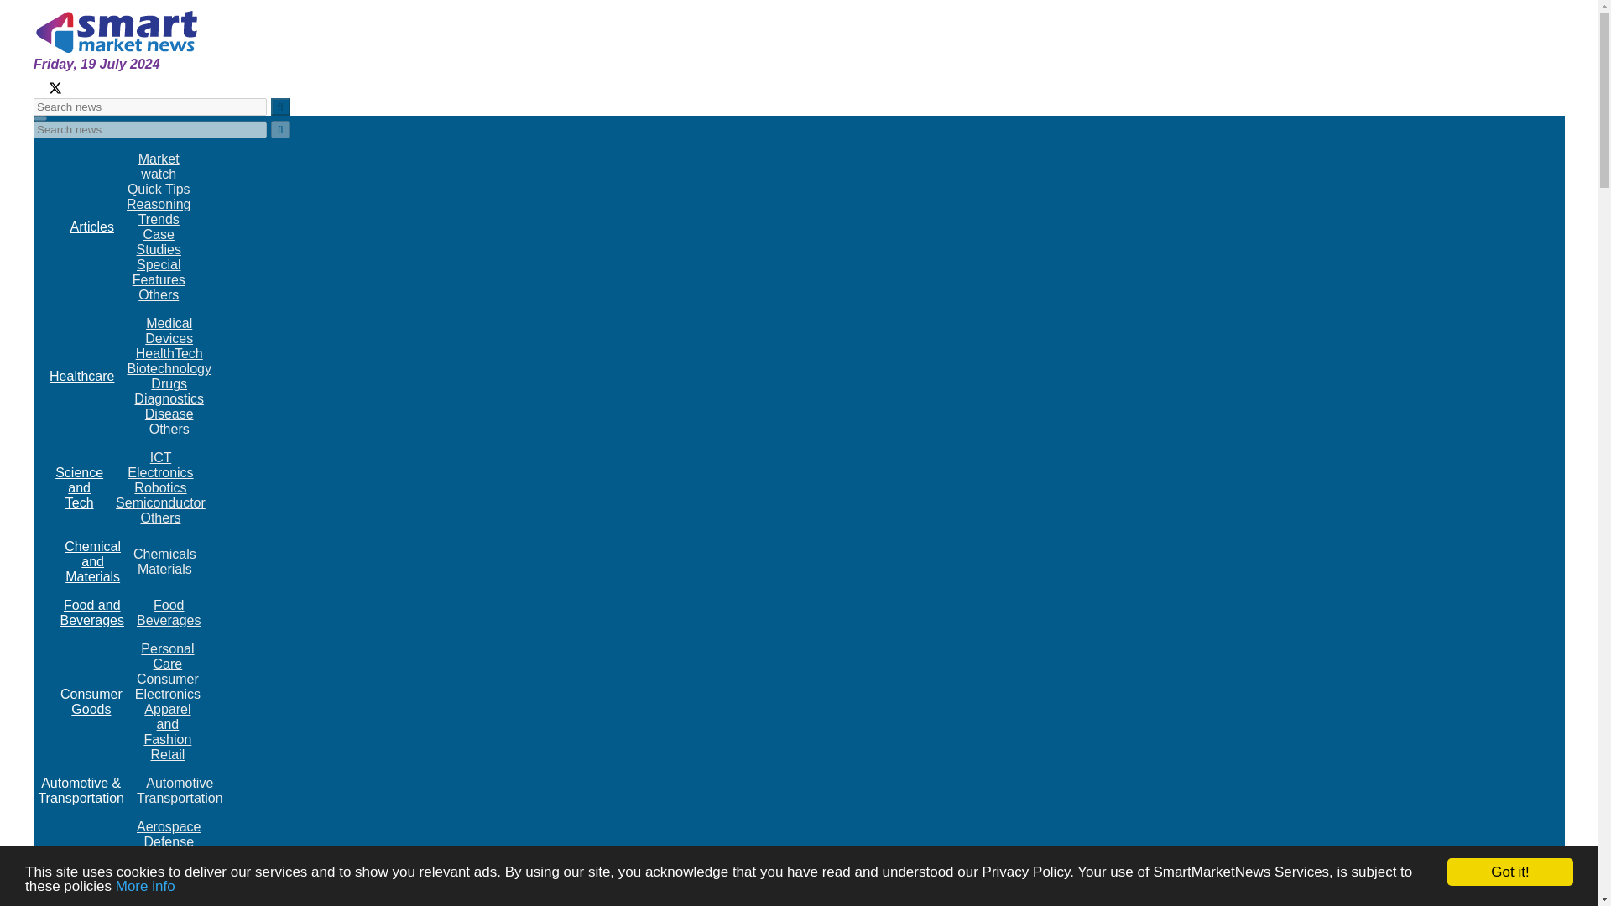 The height and width of the screenshot is (906, 1611). Describe the element at coordinates (159, 457) in the screenshot. I see `ICT` at that location.